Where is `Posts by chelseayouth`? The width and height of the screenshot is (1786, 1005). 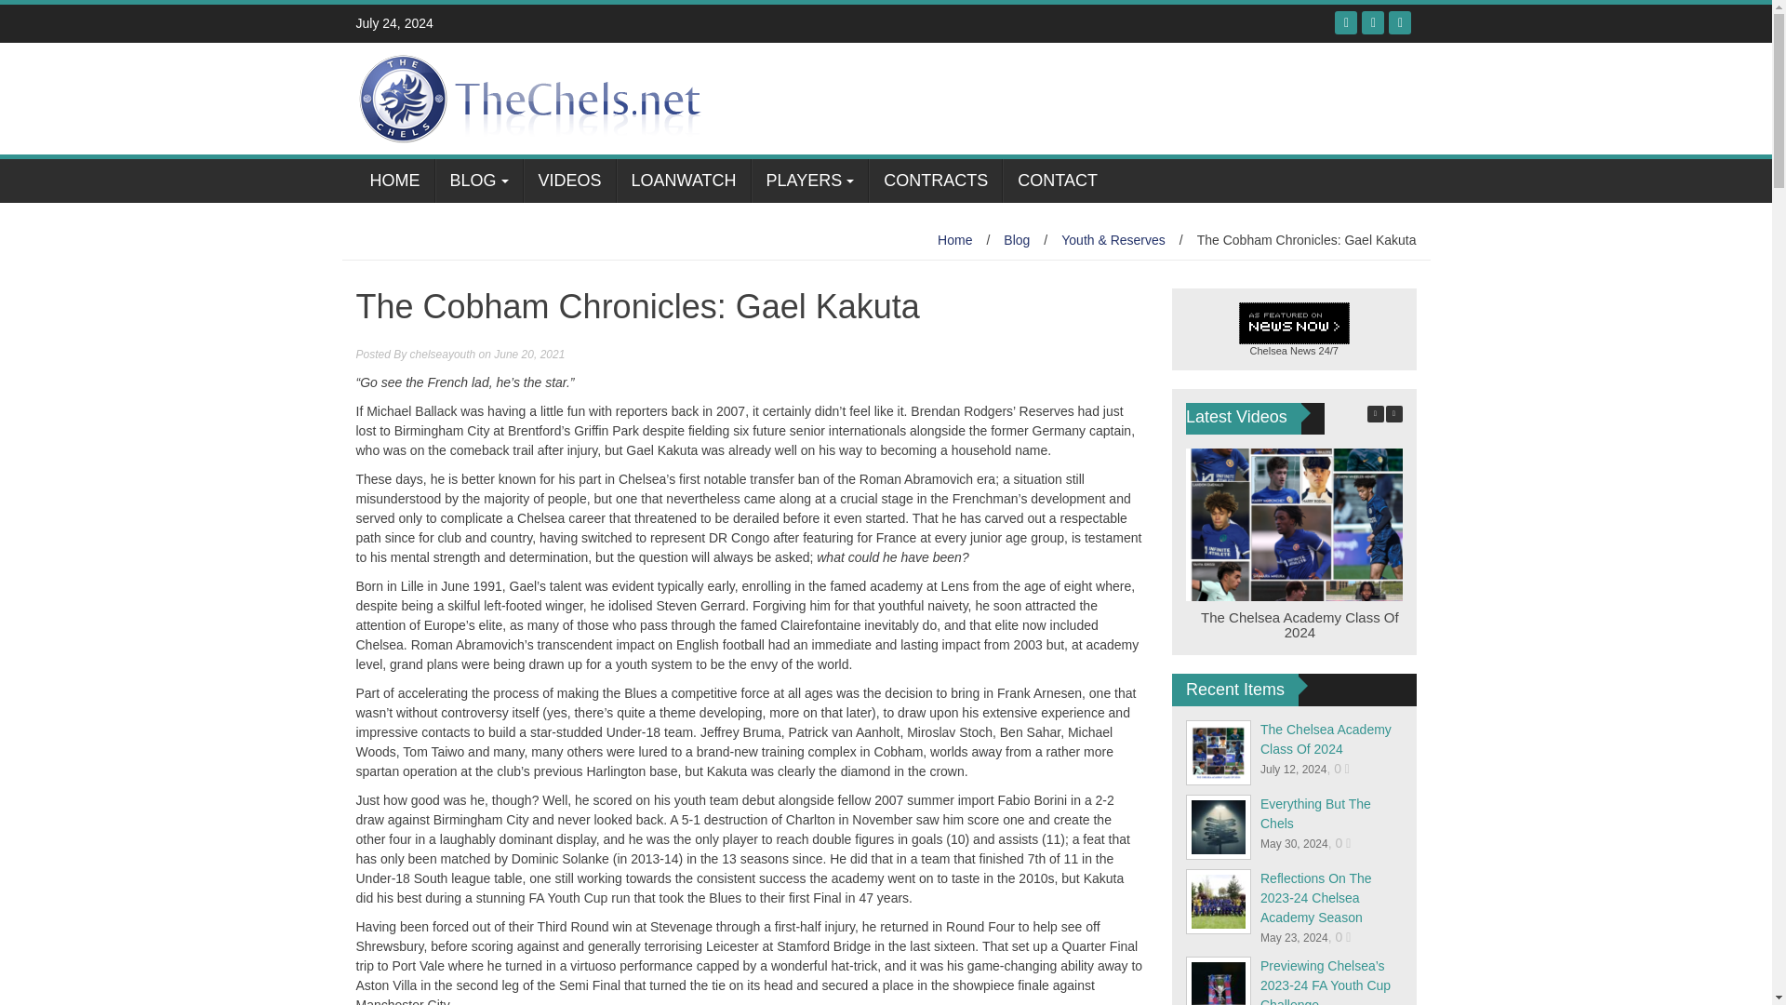
Posts by chelseayouth is located at coordinates (443, 354).